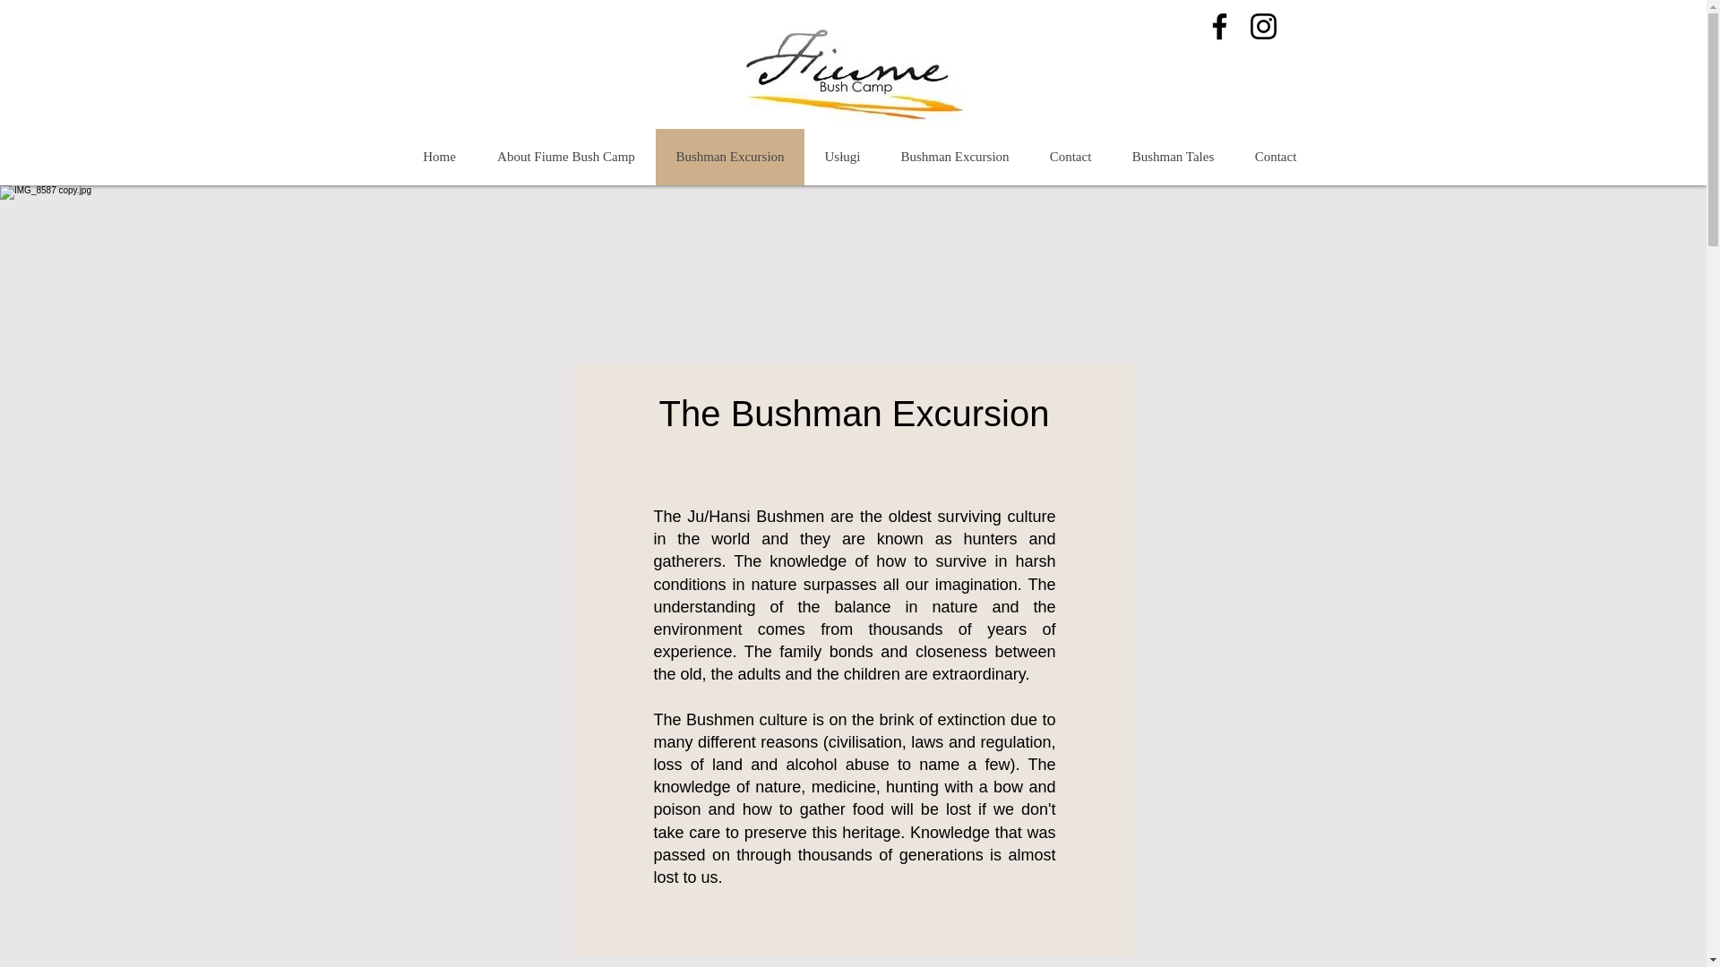 This screenshot has width=1720, height=967. What do you see at coordinates (953, 157) in the screenshot?
I see `Bushman Excursion` at bounding box center [953, 157].